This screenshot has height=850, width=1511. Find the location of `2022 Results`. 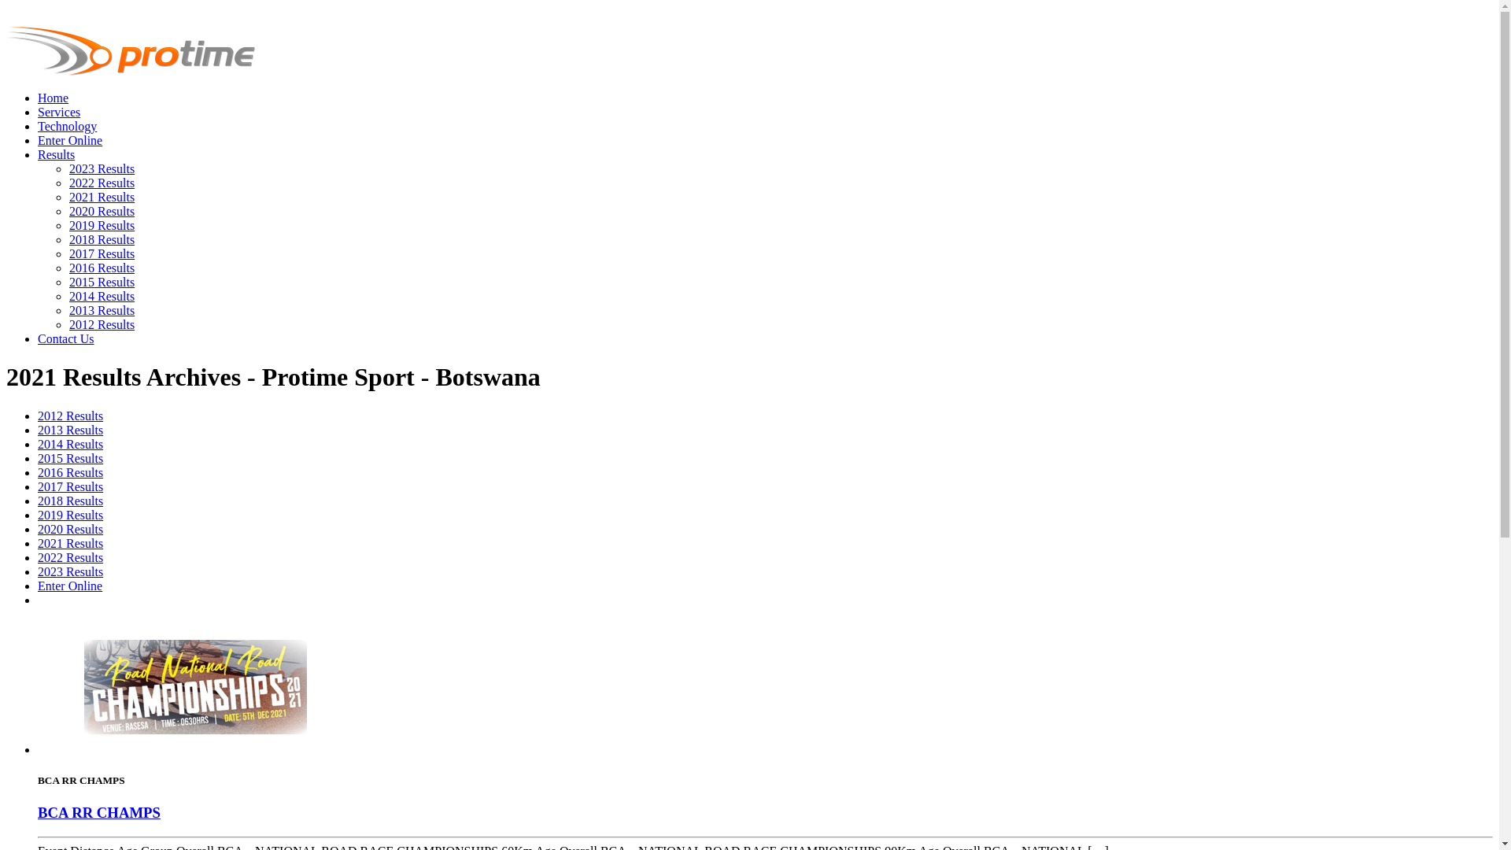

2022 Results is located at coordinates (102, 183).